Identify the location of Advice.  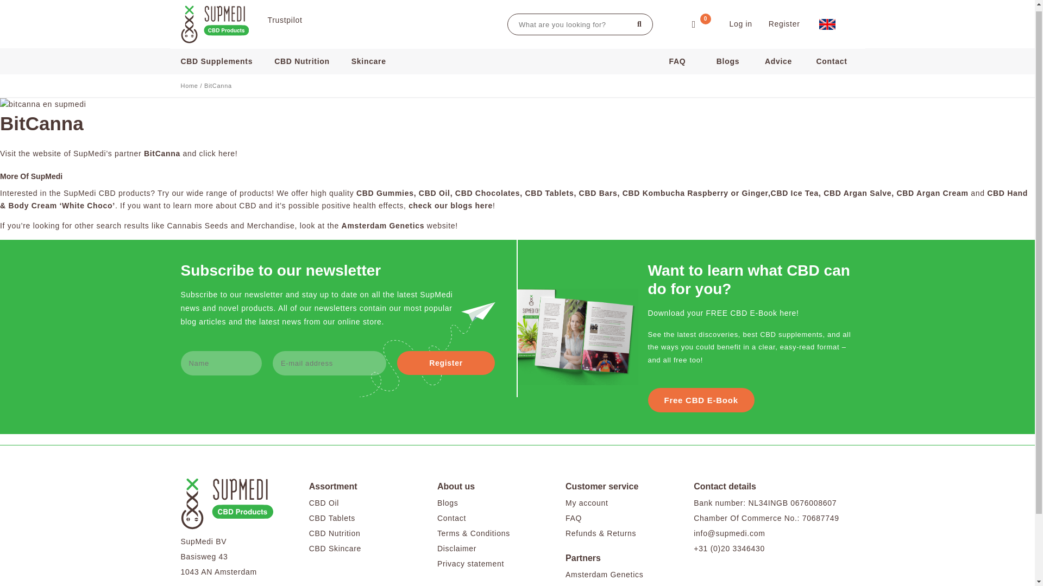
(778, 56).